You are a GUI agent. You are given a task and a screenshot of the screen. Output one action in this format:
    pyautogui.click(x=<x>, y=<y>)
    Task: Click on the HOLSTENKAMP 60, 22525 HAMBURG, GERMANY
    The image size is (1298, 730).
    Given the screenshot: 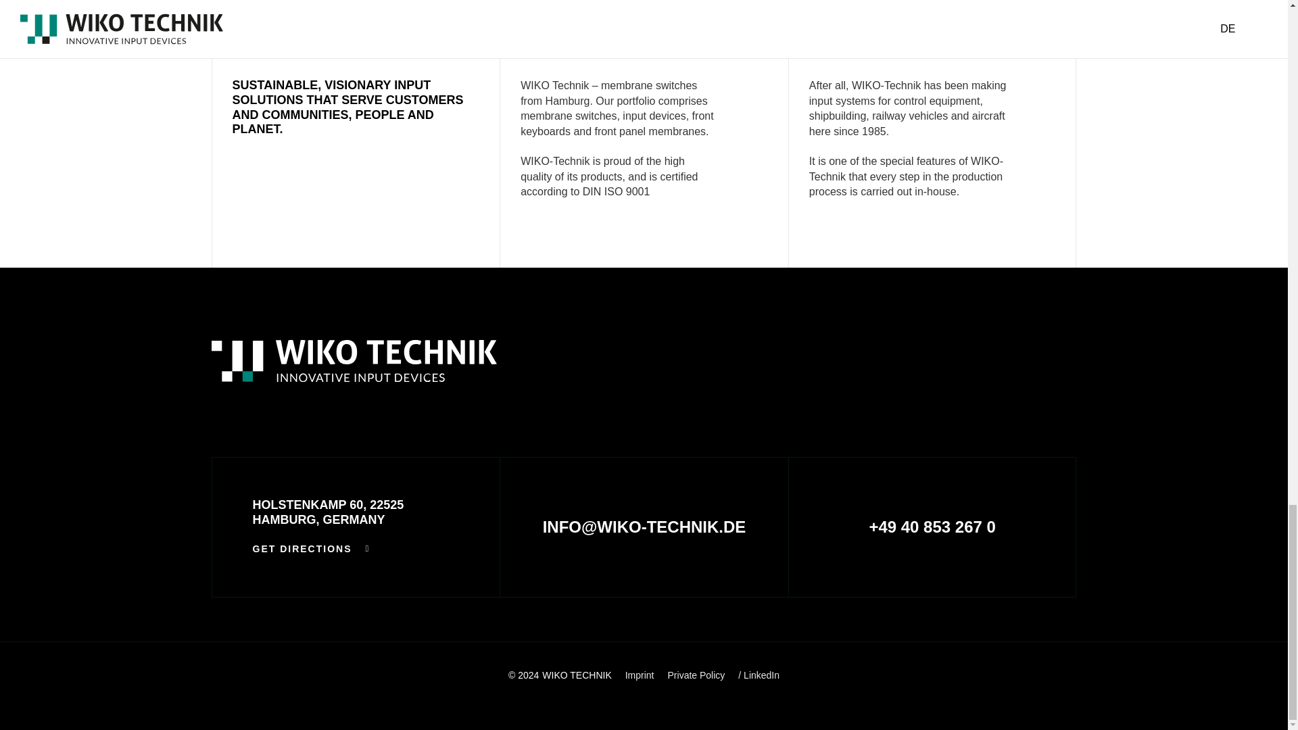 What is the action you would take?
    pyautogui.click(x=329, y=512)
    